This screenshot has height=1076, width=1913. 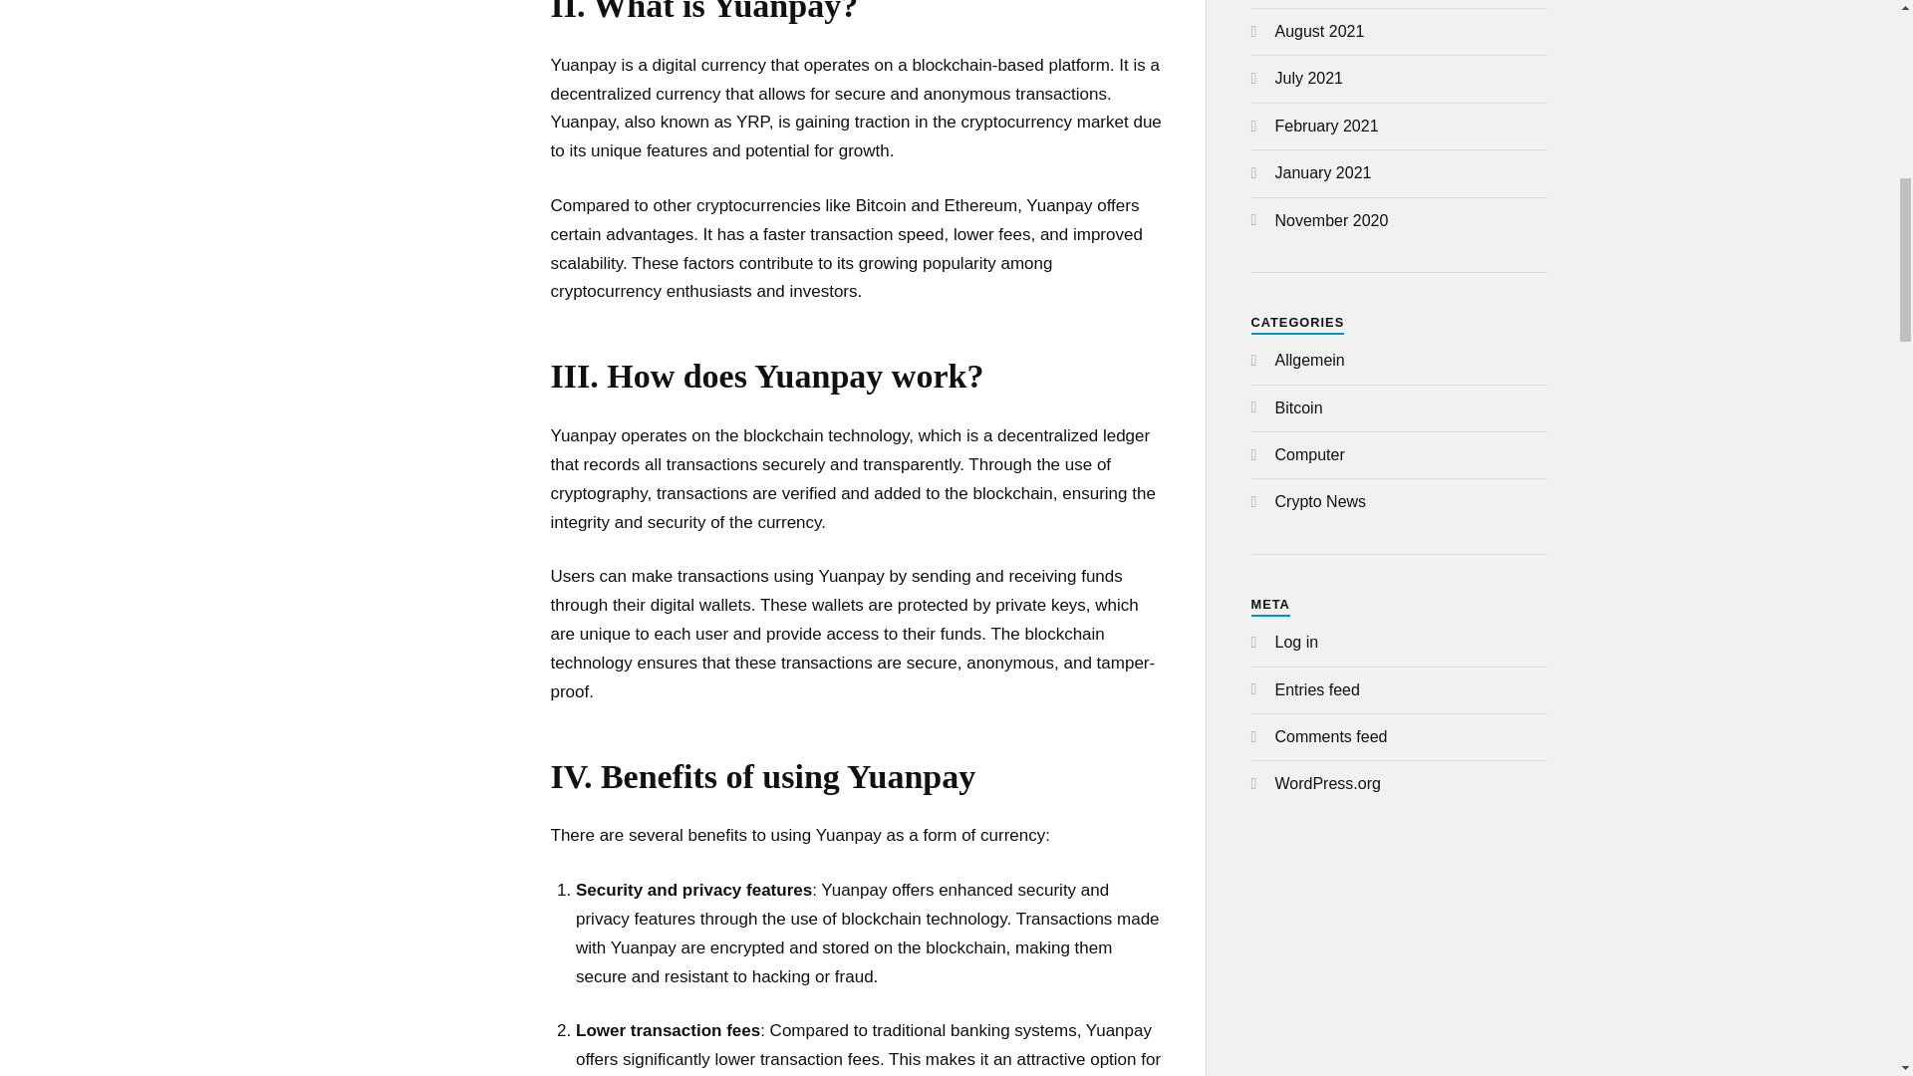 What do you see at coordinates (1327, 126) in the screenshot?
I see `February 2021` at bounding box center [1327, 126].